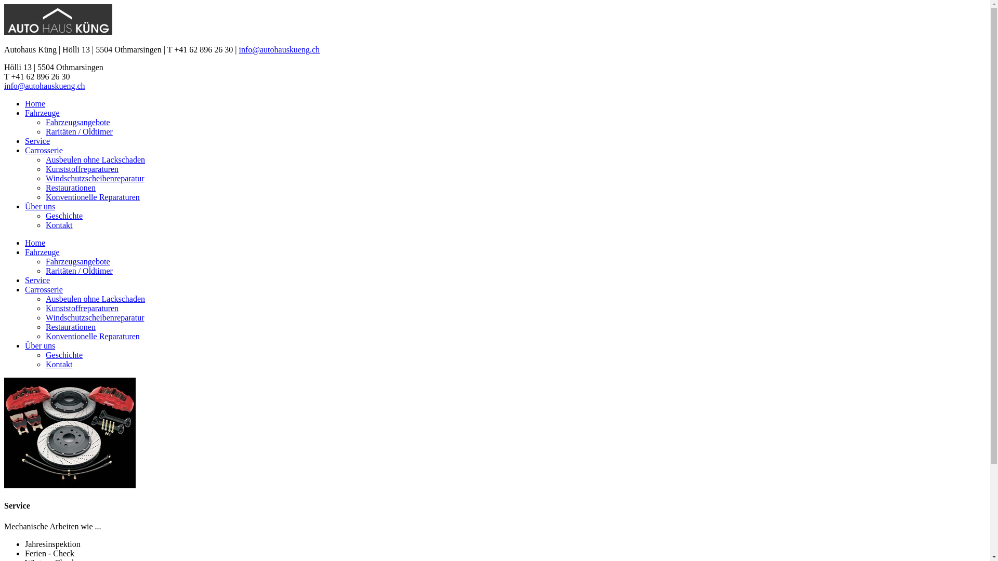 This screenshot has width=998, height=561. I want to click on Home, so click(35, 104).